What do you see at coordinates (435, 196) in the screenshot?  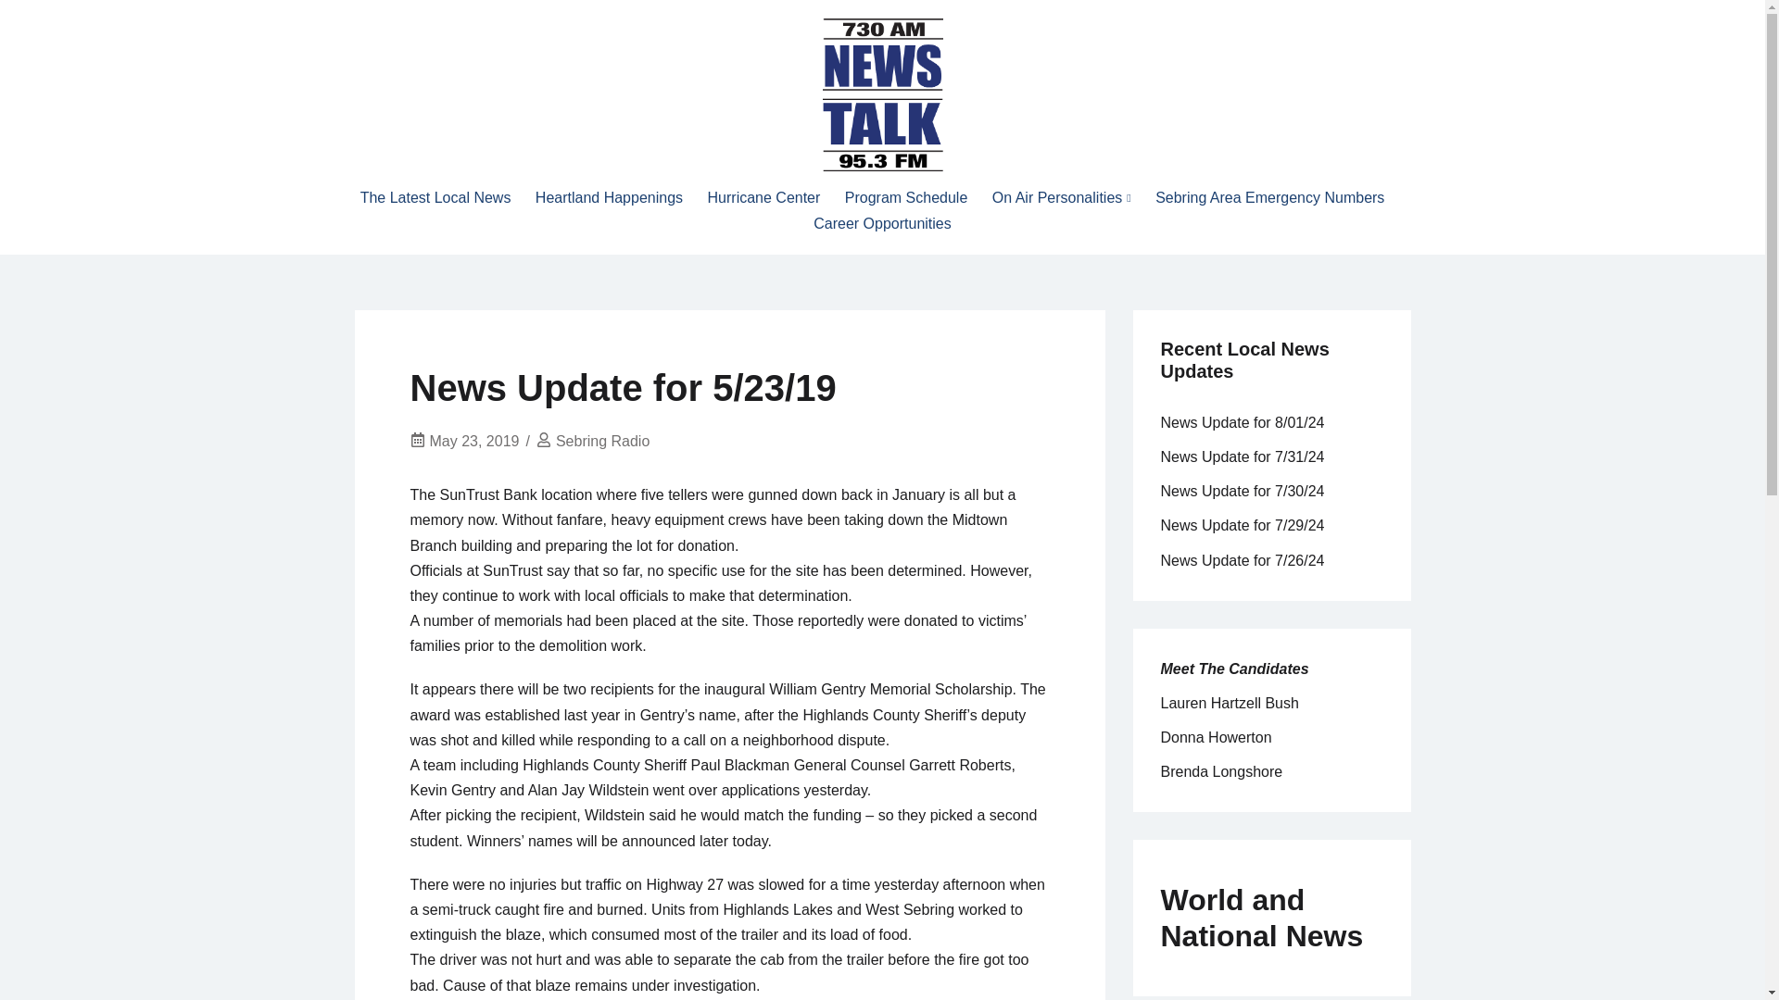 I see `The Latest Local News` at bounding box center [435, 196].